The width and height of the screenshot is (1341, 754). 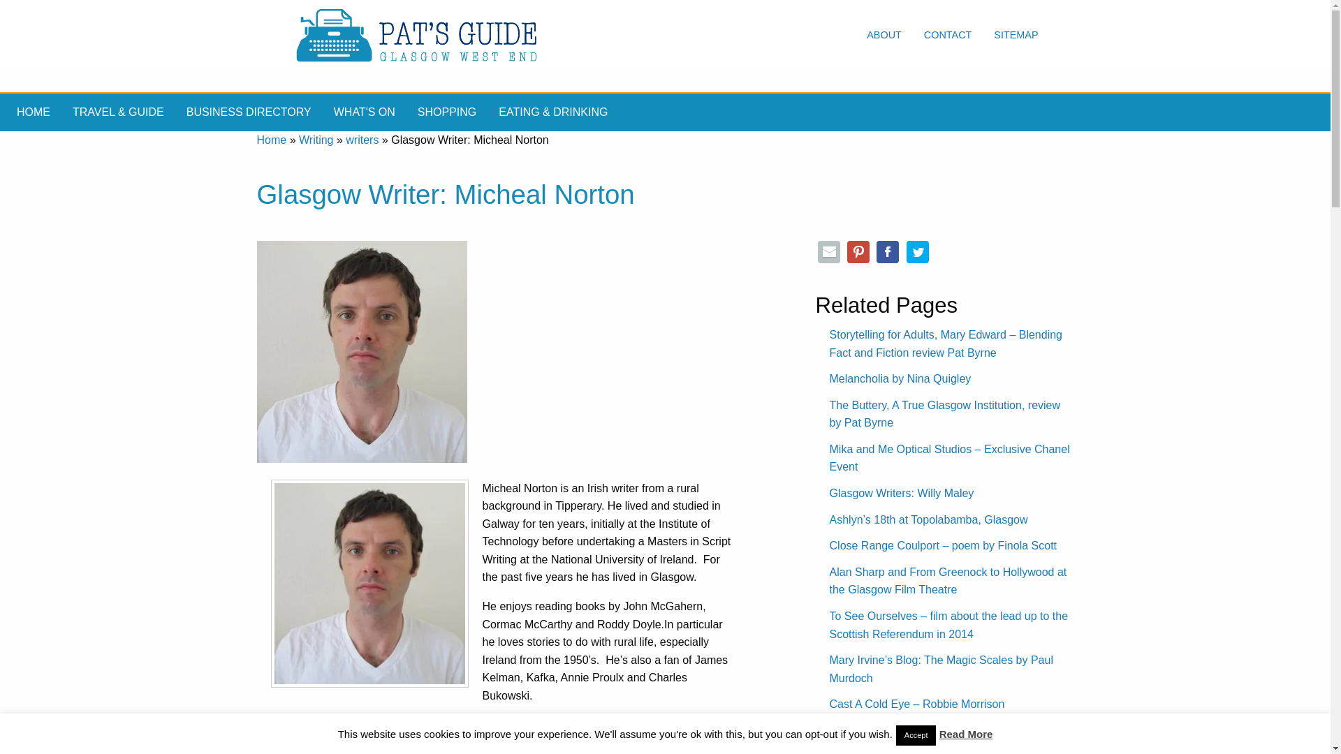 I want to click on SITEMAP, so click(x=1016, y=35).